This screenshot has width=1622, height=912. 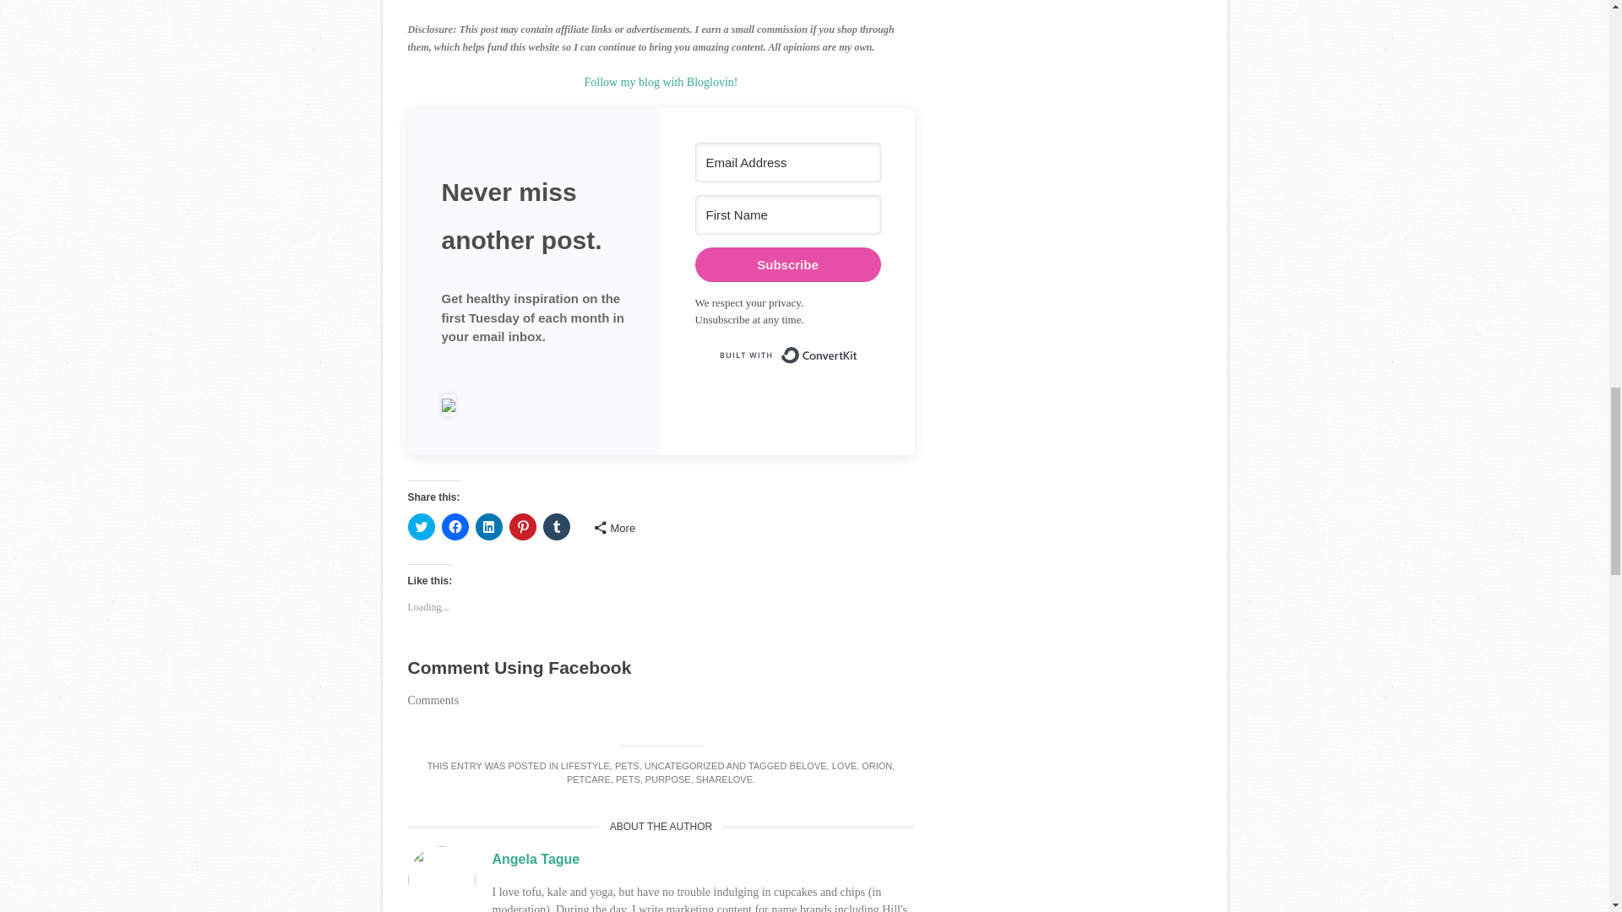 I want to click on LIFESTYLE, so click(x=585, y=765).